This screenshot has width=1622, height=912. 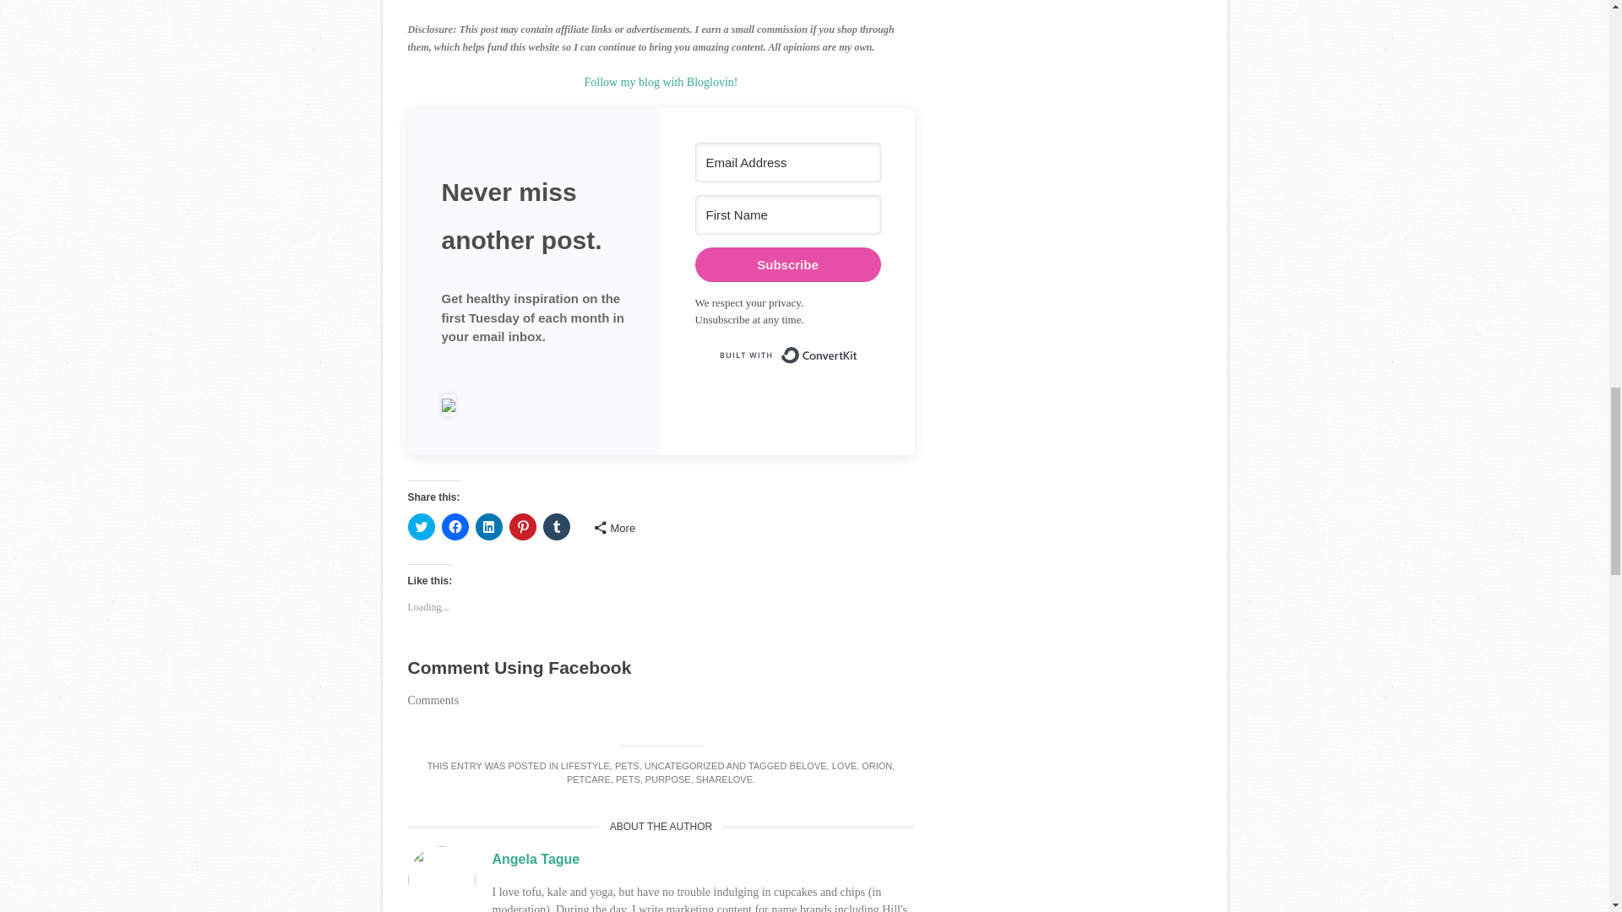 I want to click on LIFESTYLE, so click(x=585, y=765).